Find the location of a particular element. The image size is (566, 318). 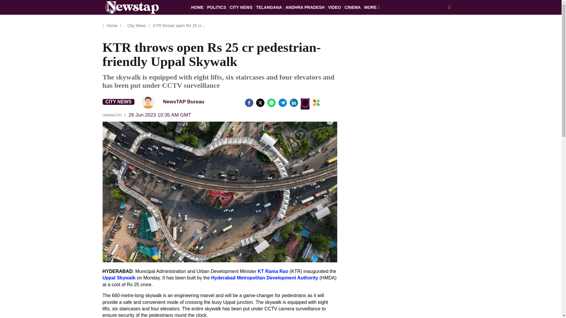

HOME is located at coordinates (197, 7).